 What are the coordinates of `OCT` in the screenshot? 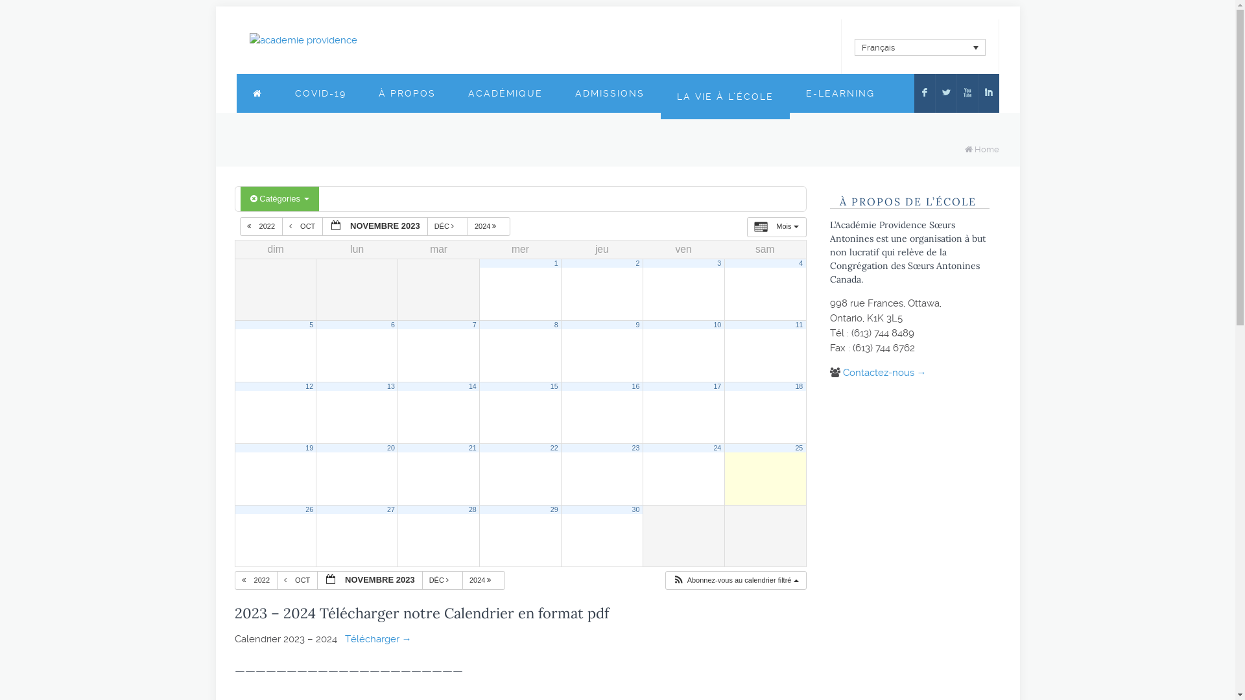 It's located at (297, 581).